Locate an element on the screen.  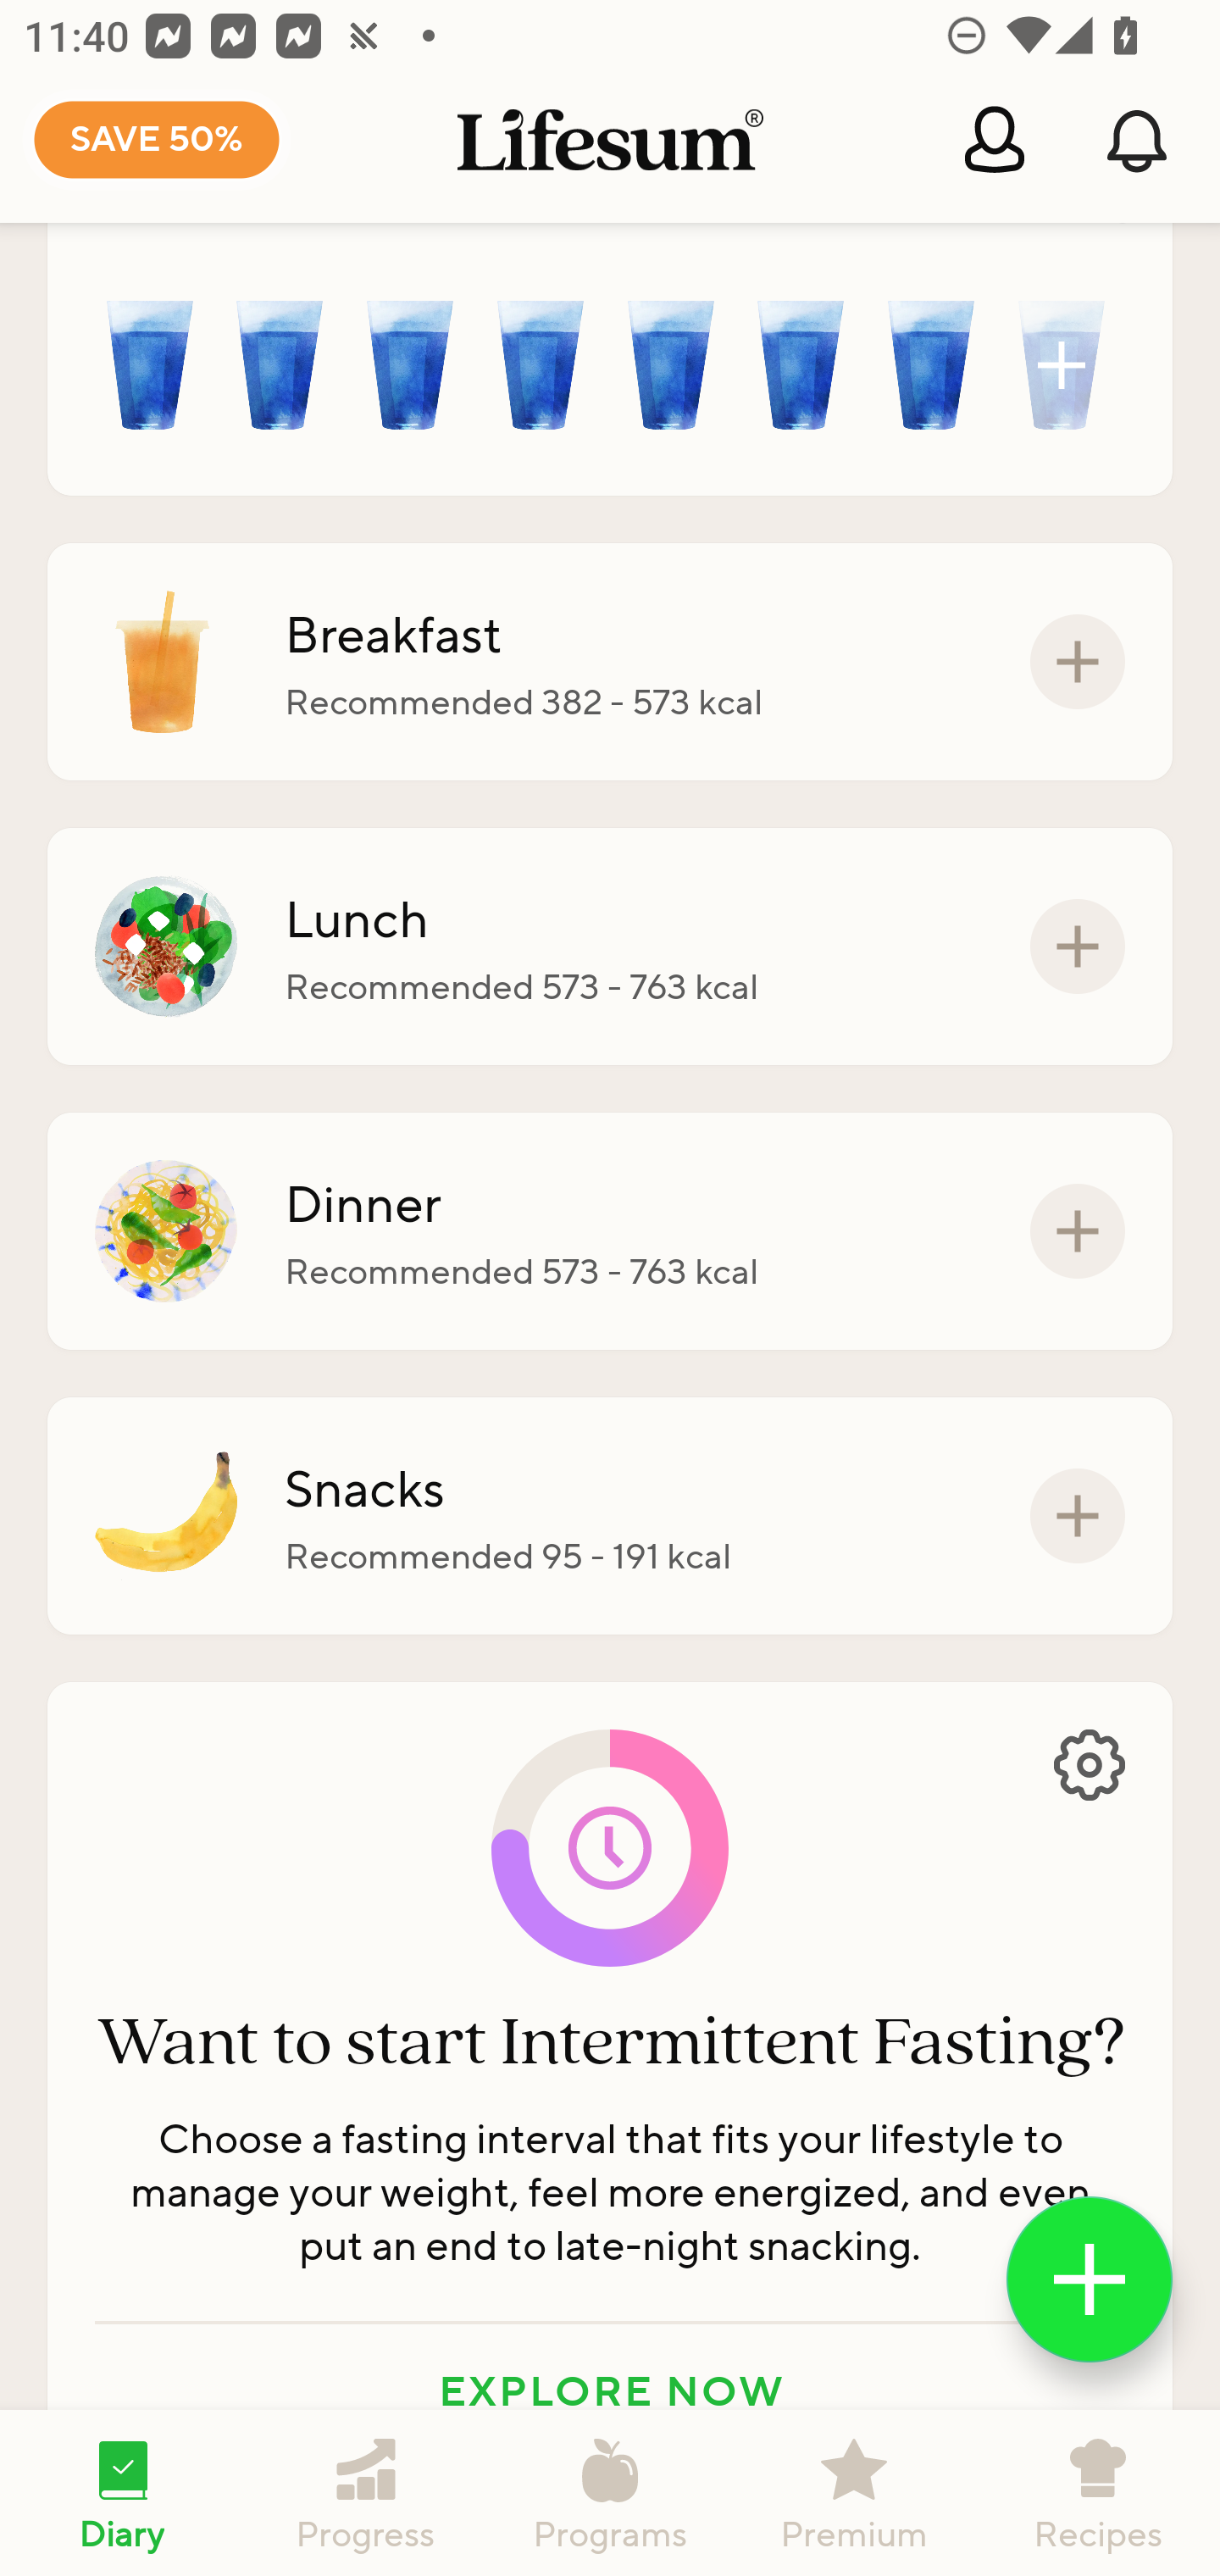
Breakfast Recommended 382 - 573 kcal is located at coordinates (610, 662).